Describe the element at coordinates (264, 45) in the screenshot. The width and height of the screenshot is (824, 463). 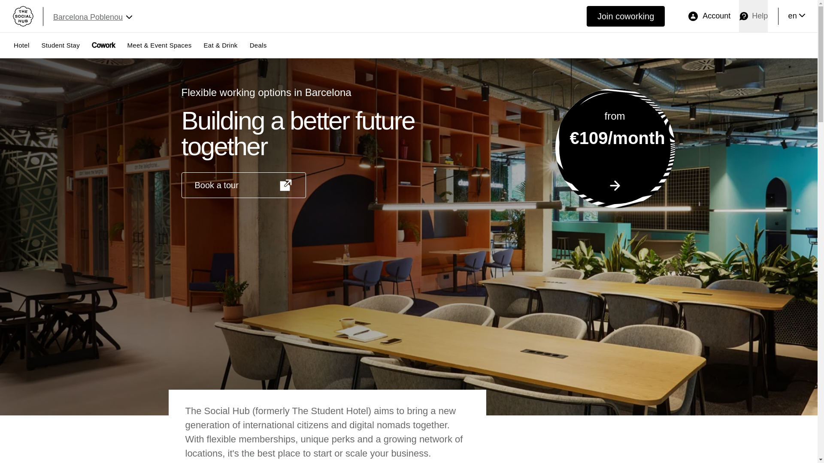
I see `Join coworking` at that location.